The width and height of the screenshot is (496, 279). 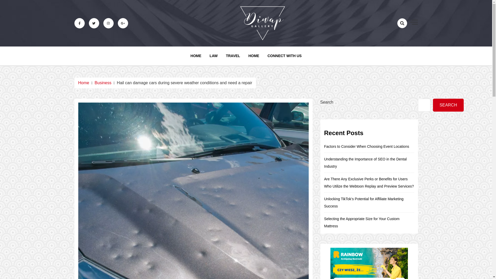 What do you see at coordinates (103, 83) in the screenshot?
I see `Business` at bounding box center [103, 83].